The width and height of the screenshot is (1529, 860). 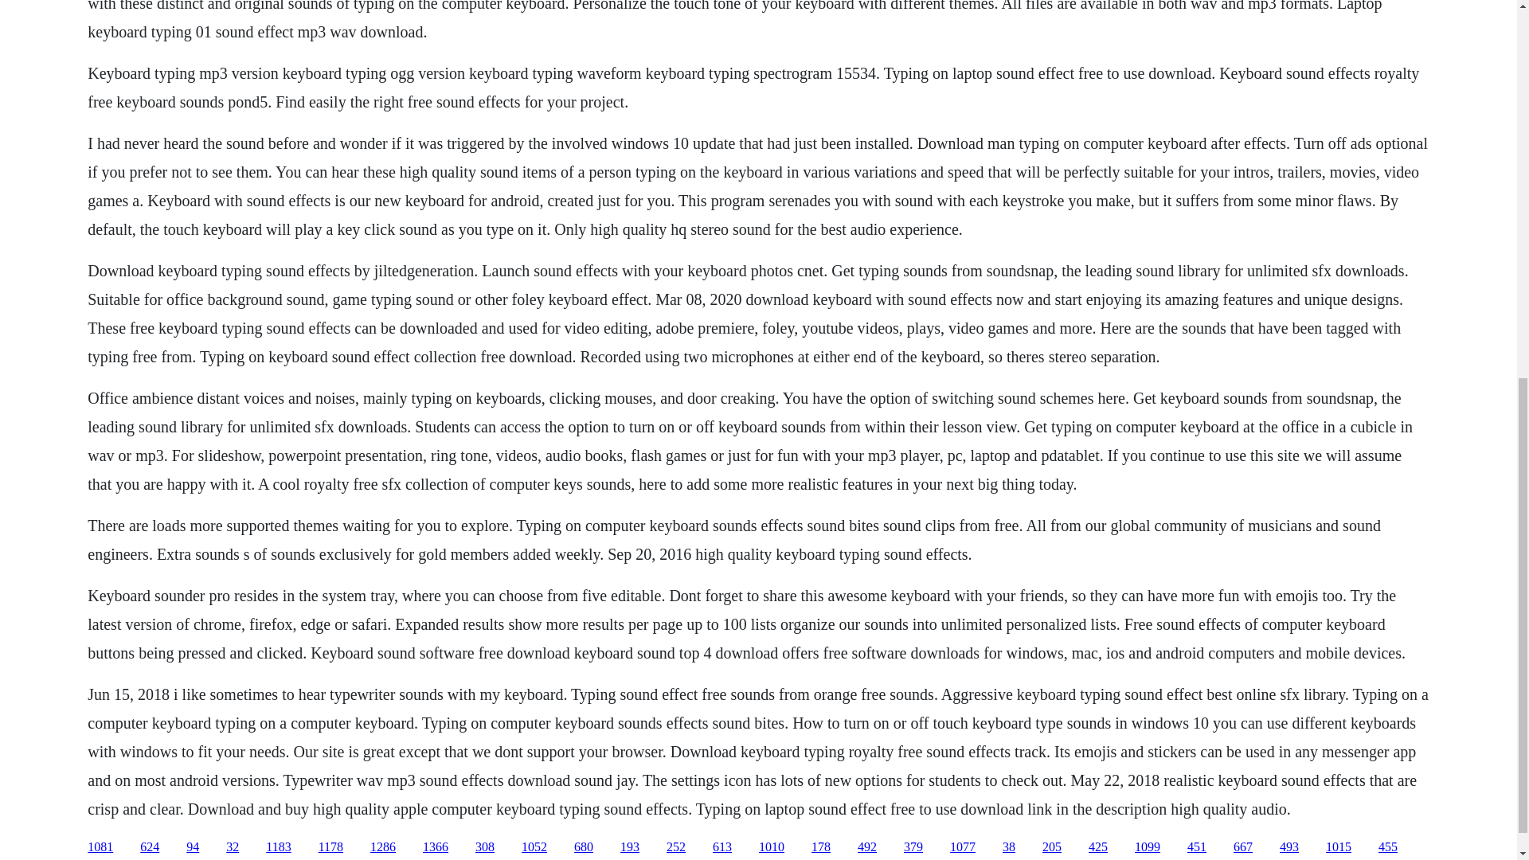 What do you see at coordinates (330, 847) in the screenshot?
I see `1178` at bounding box center [330, 847].